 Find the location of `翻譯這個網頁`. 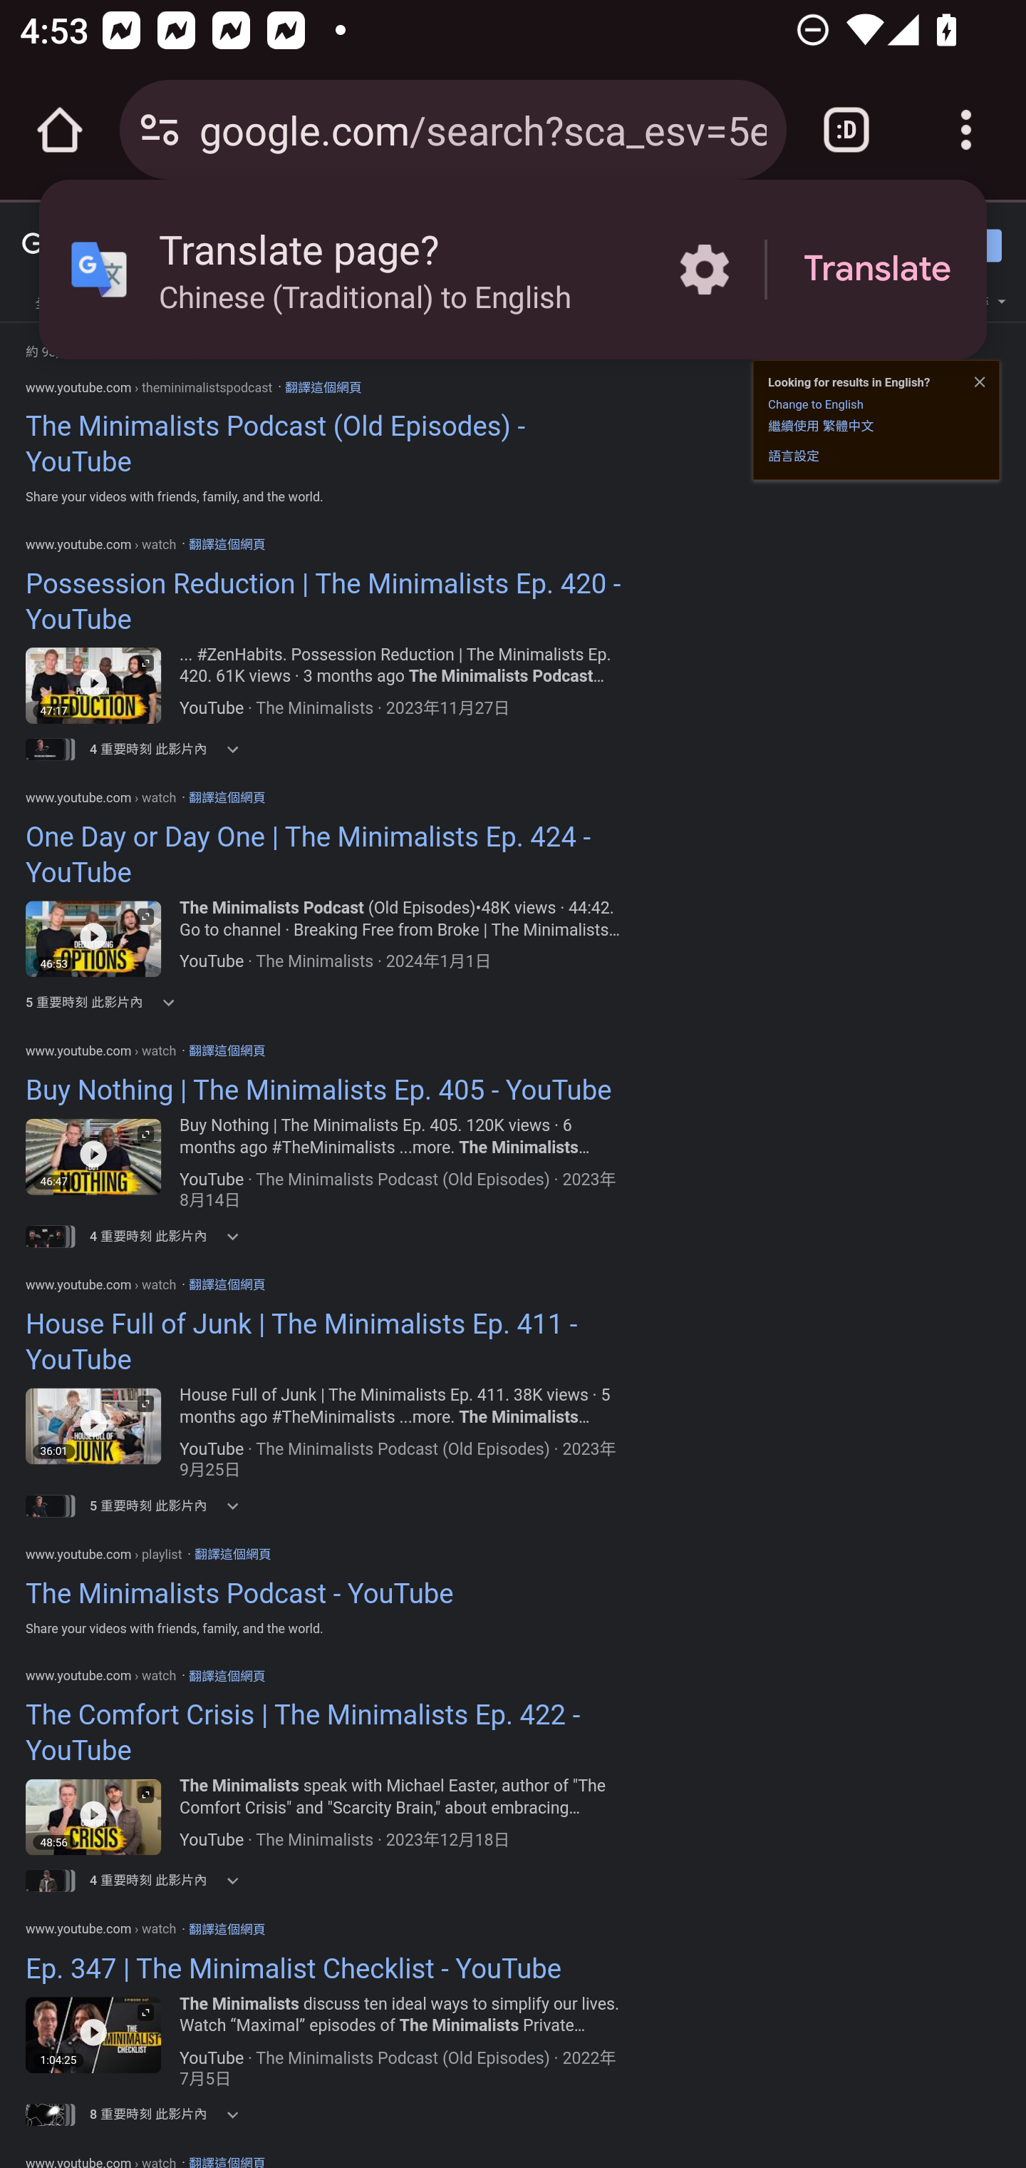

翻譯這個網頁 is located at coordinates (322, 387).